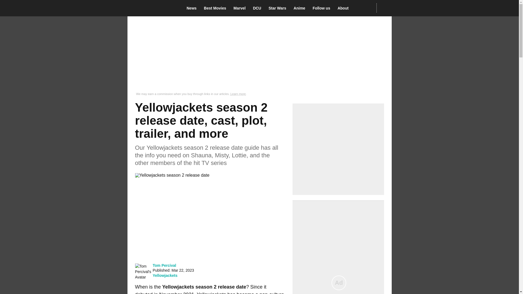 This screenshot has width=523, height=294. I want to click on Star Wars, so click(279, 8).